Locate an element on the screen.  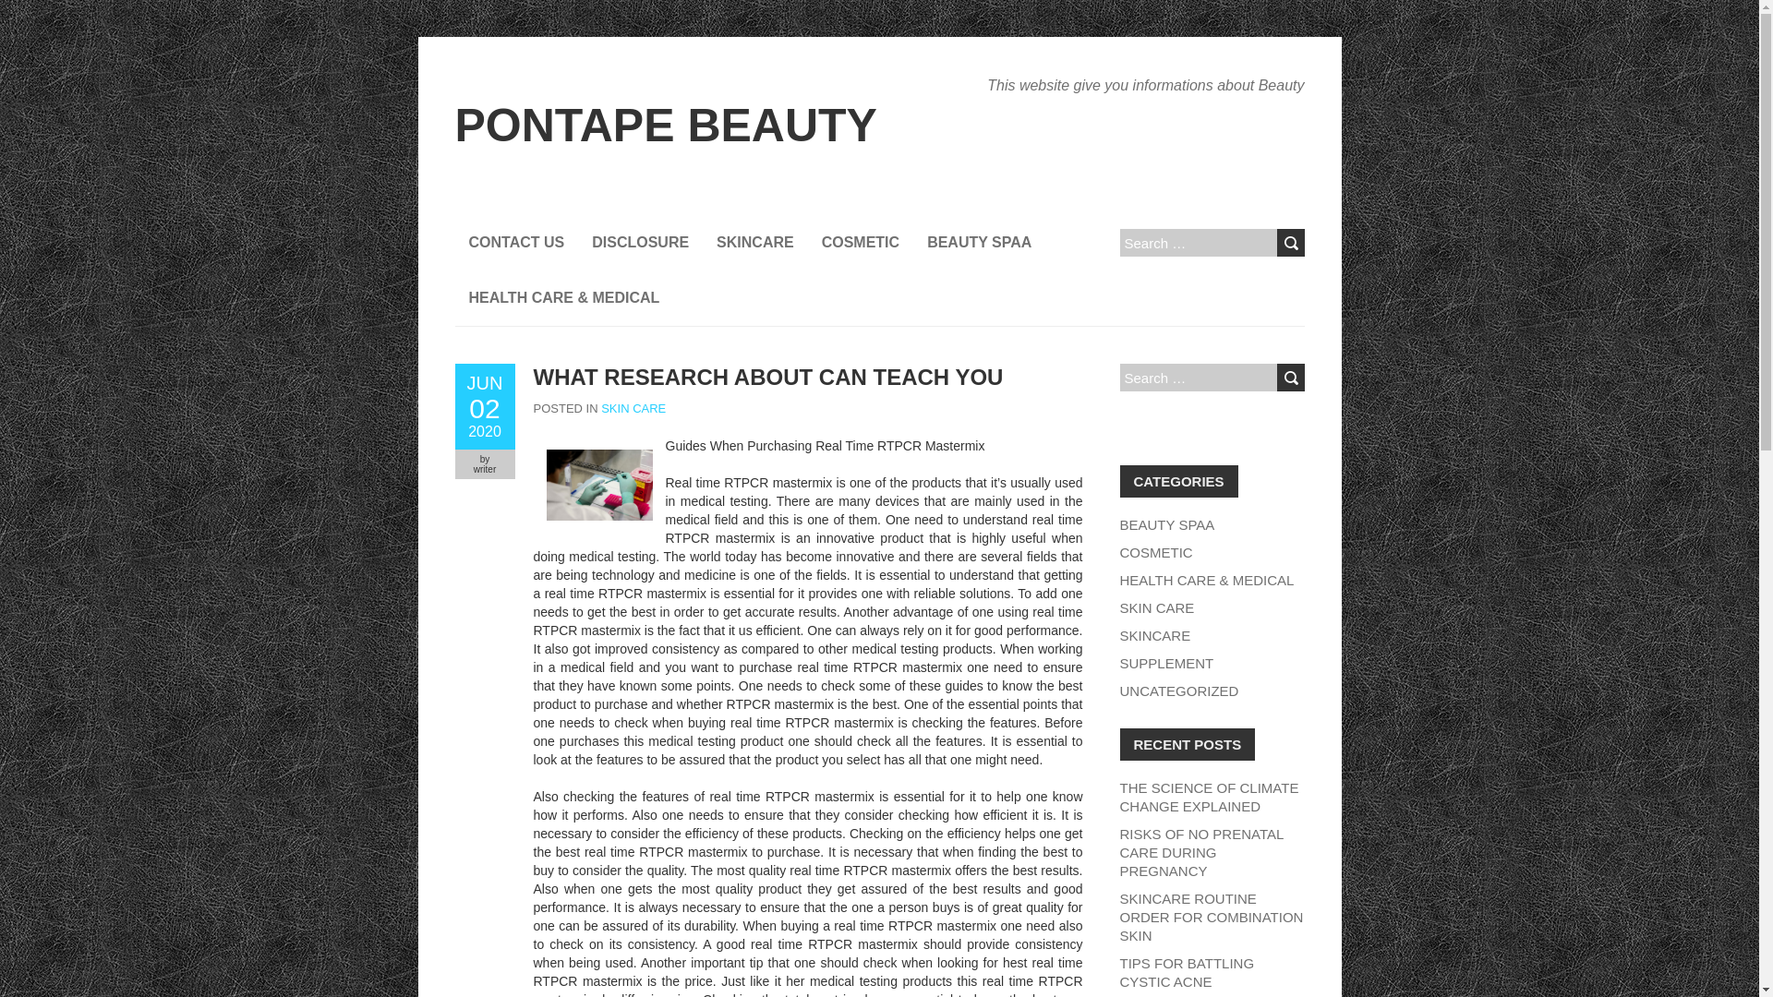
COSMETIC is located at coordinates (861, 242).